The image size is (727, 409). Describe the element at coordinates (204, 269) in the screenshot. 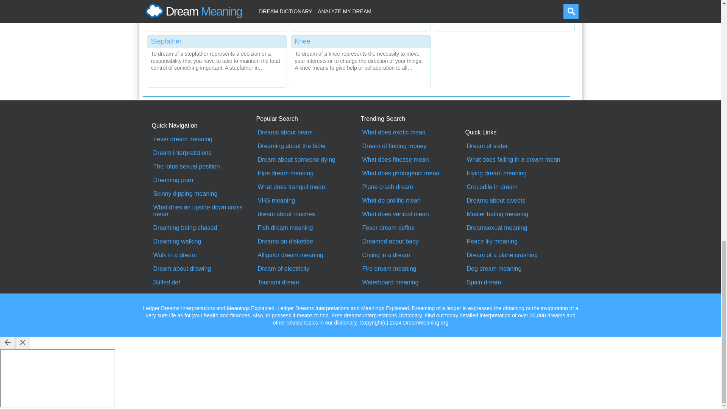

I see `Dream about drawing` at that location.